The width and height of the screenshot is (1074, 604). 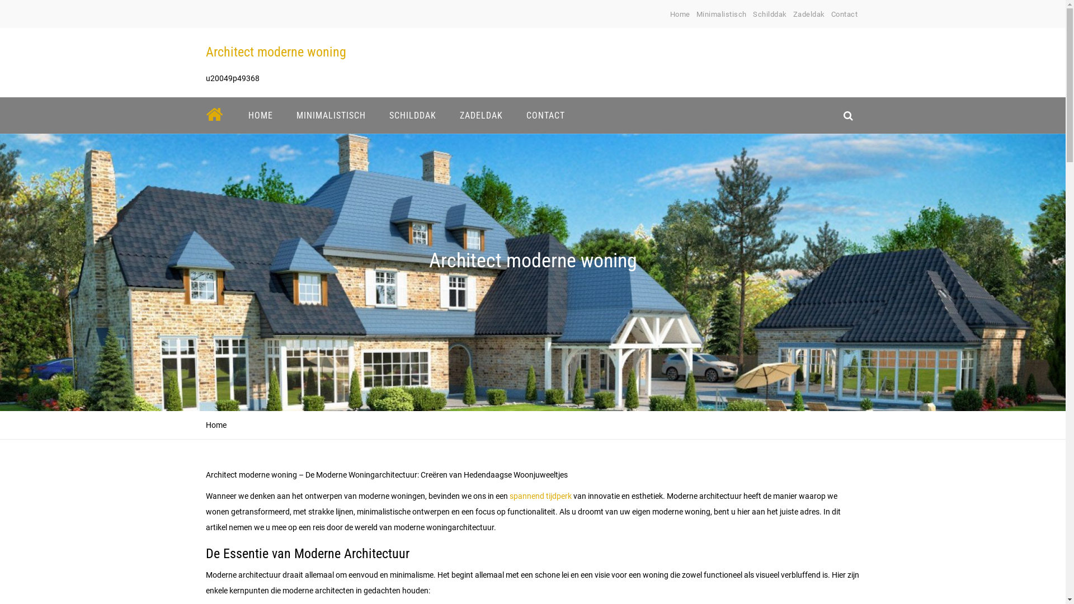 What do you see at coordinates (809, 15) in the screenshot?
I see `Zadeldak` at bounding box center [809, 15].